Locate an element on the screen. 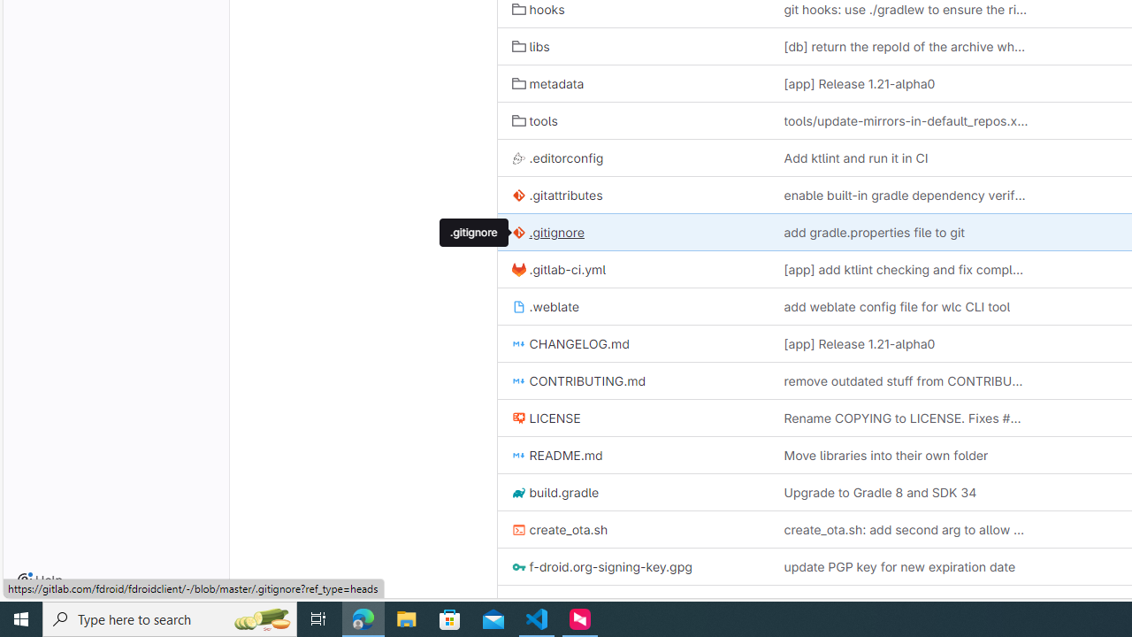 This screenshot has width=1132, height=637. [app] add ktlint checking and fix complaints it has is located at coordinates (906, 269).